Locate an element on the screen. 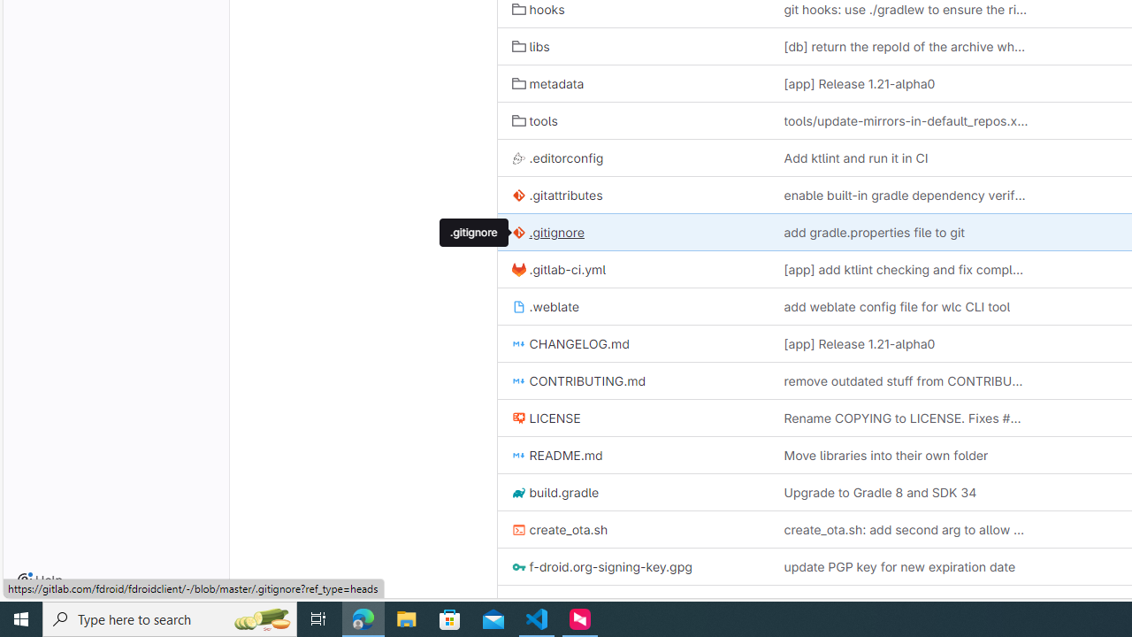 This screenshot has width=1132, height=637. [app] add ktlint checking and fix complaints it has is located at coordinates (906, 269).